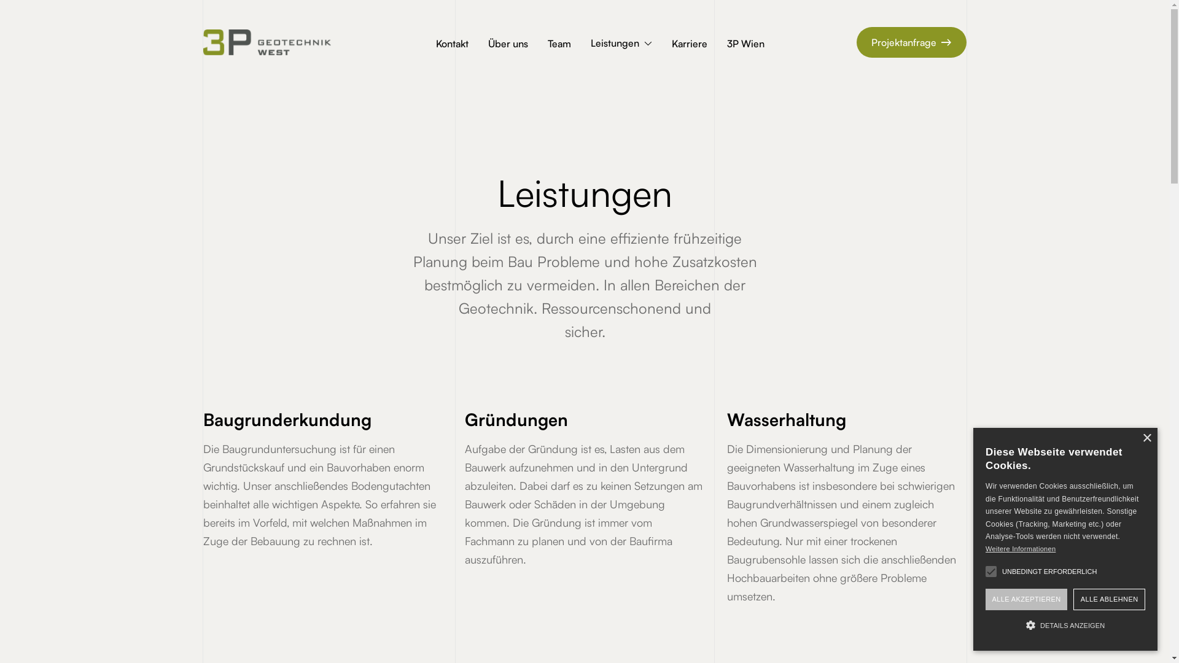 This screenshot has width=1179, height=663. Describe the element at coordinates (582, 370) in the screenshot. I see `Karriere / Offene Stellen` at that location.